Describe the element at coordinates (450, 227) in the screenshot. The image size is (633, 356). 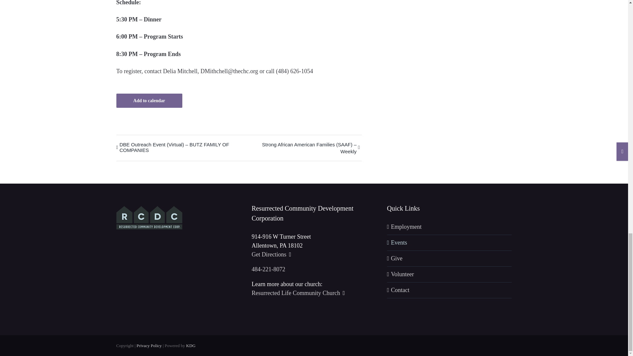
I see `Employment` at that location.